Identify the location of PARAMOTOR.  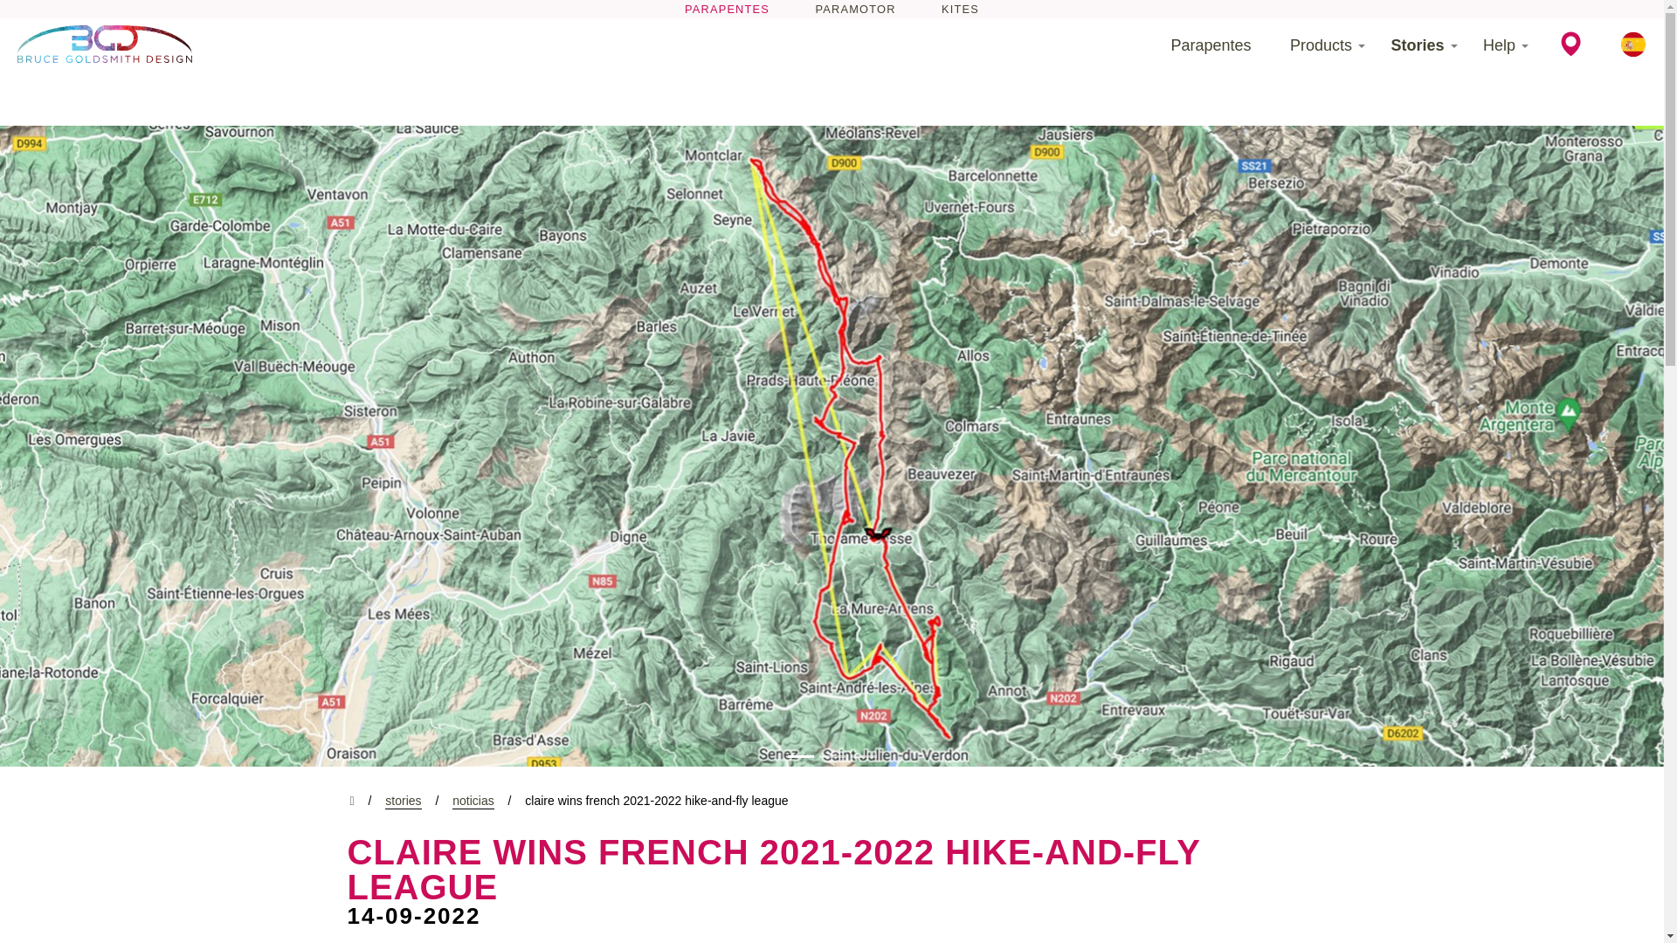
(855, 9).